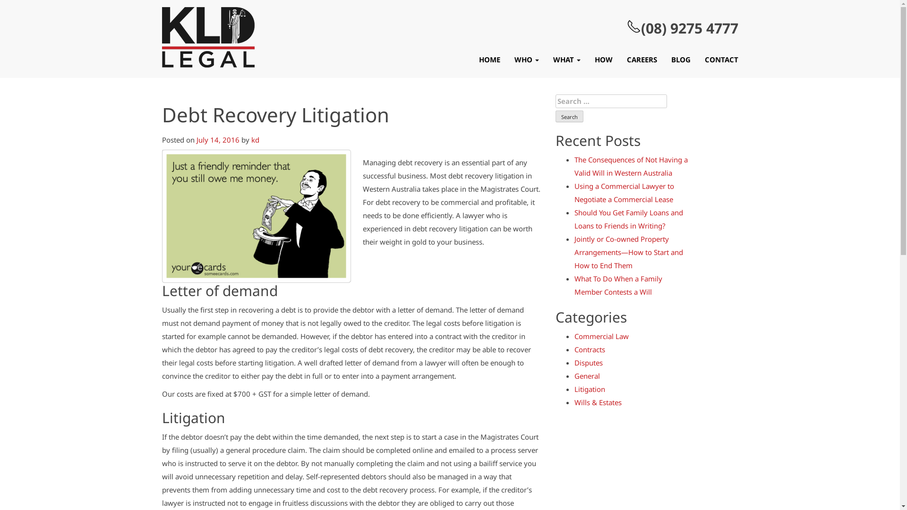 The width and height of the screenshot is (907, 510). I want to click on Should You Get Family Loans and Loans to Friends in Writing?, so click(629, 219).